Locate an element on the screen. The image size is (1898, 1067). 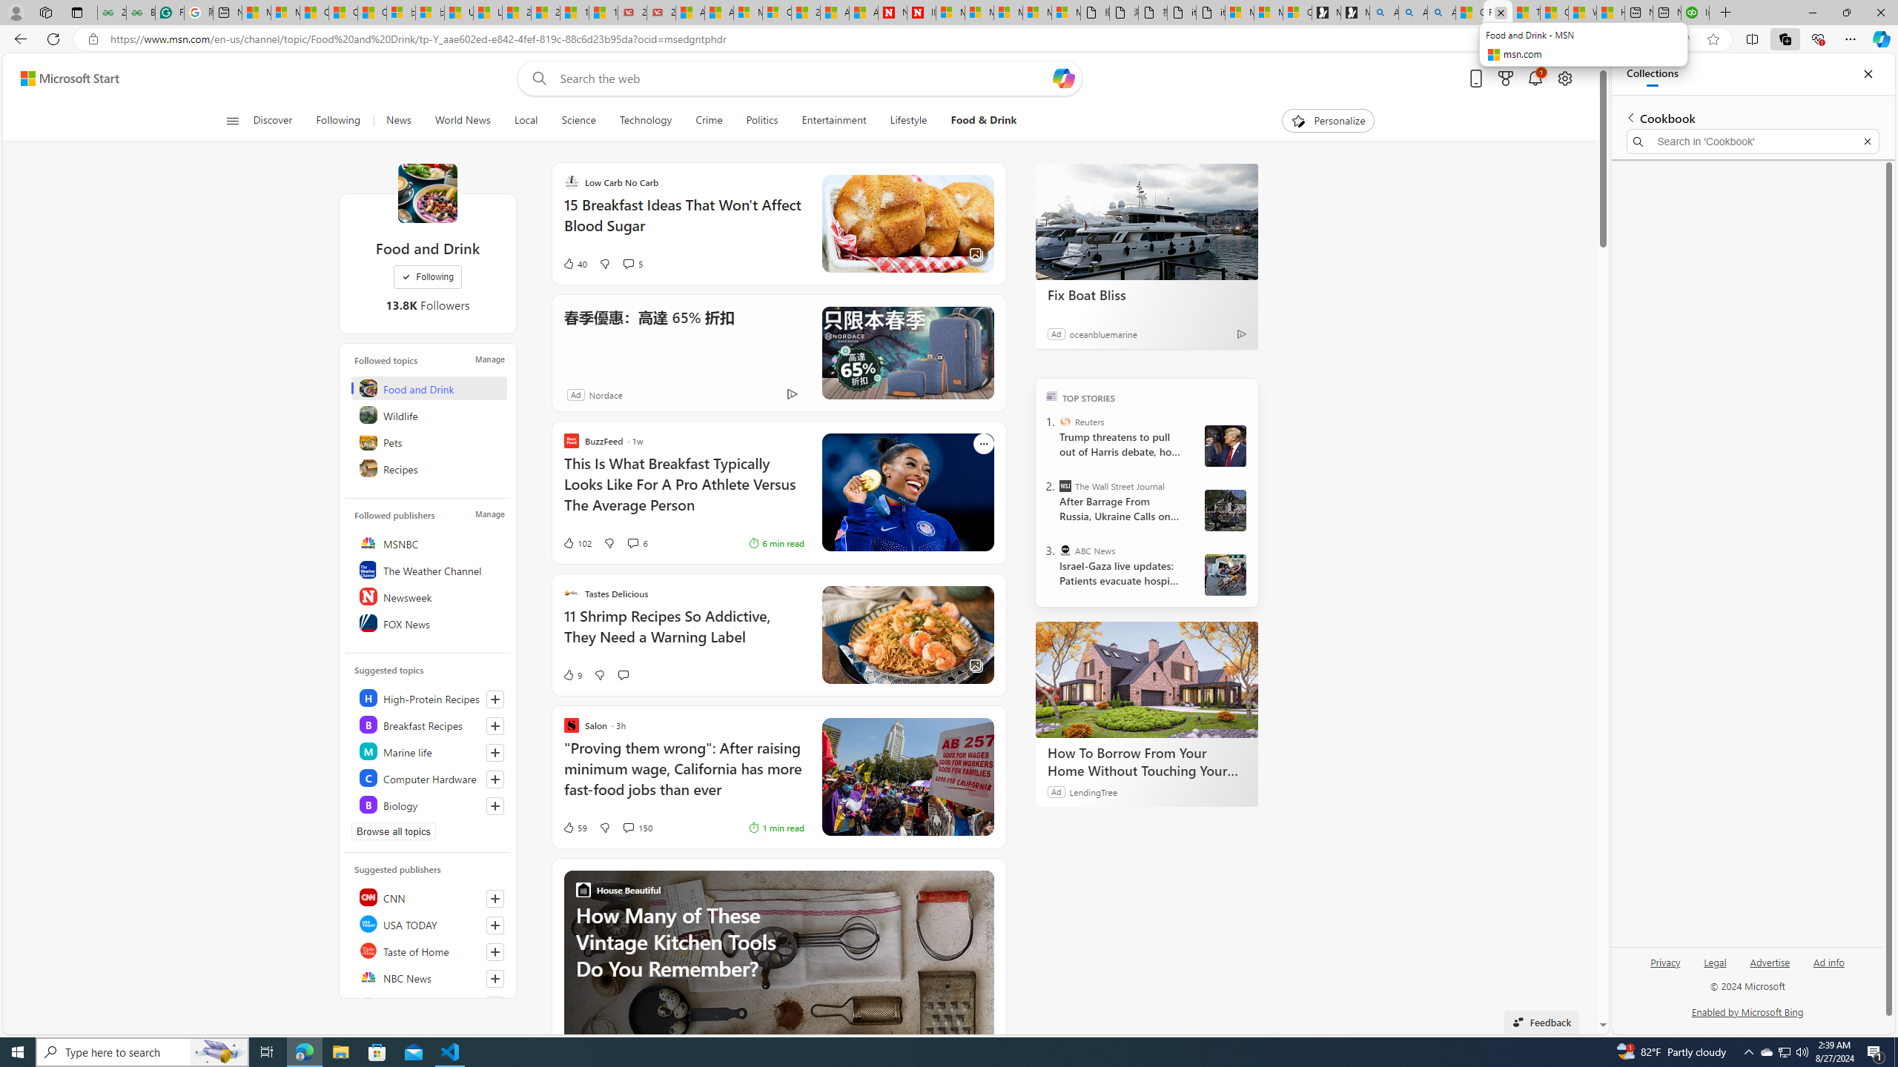
Back to list of collections is located at coordinates (1630, 117).